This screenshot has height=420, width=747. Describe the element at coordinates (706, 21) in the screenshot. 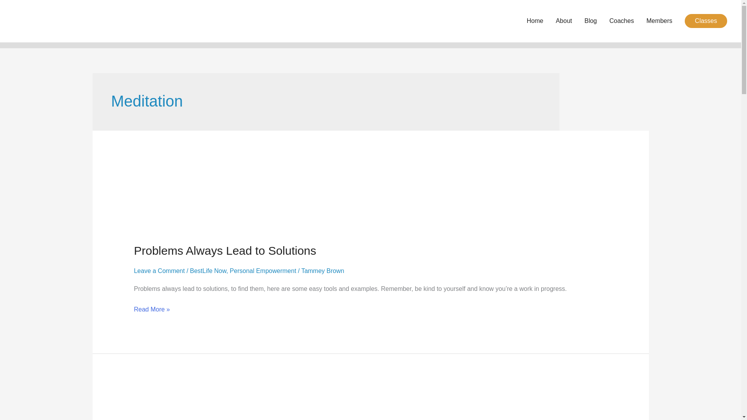

I see `Classes` at that location.